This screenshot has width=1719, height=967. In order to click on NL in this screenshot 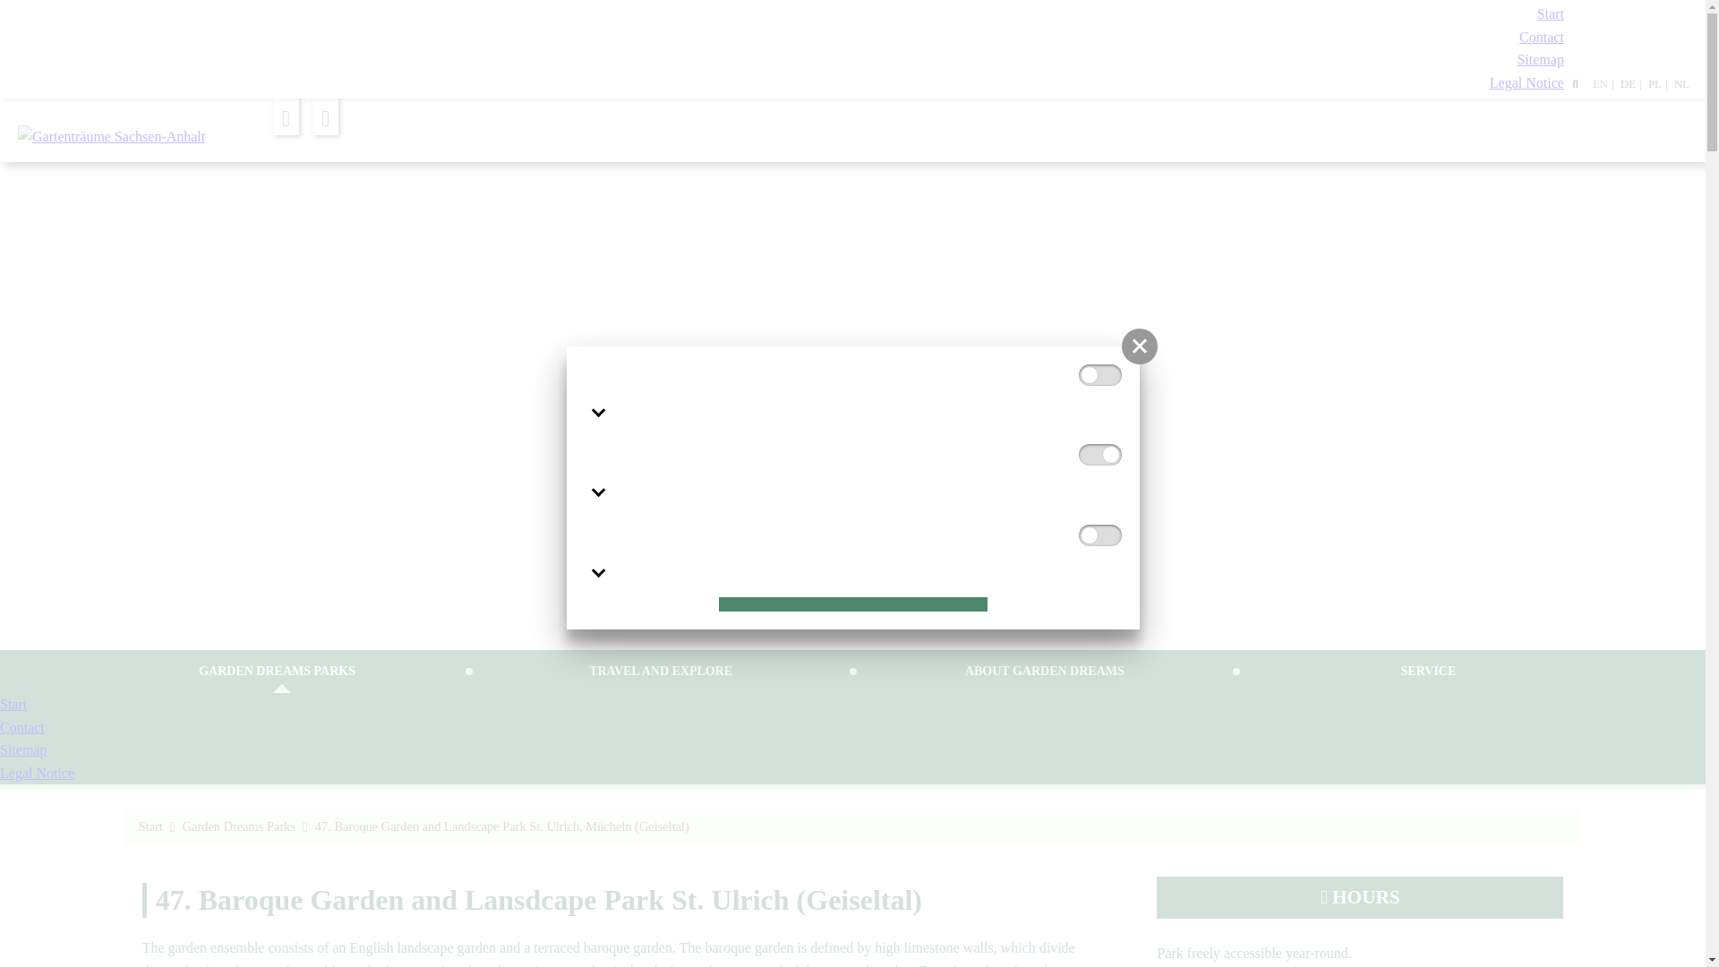, I will do `click(1678, 84)`.